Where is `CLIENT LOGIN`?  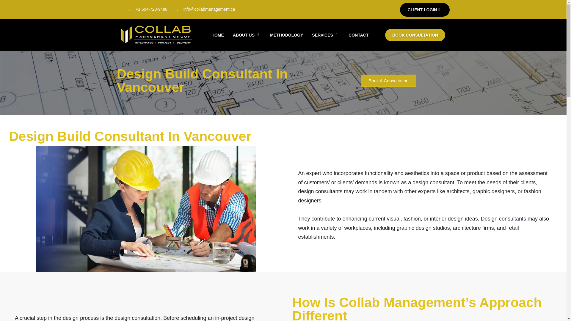
CLIENT LOGIN is located at coordinates (425, 10).